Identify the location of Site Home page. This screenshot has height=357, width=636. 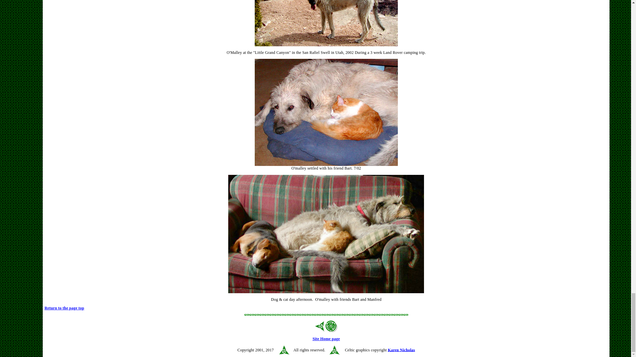
(326, 339).